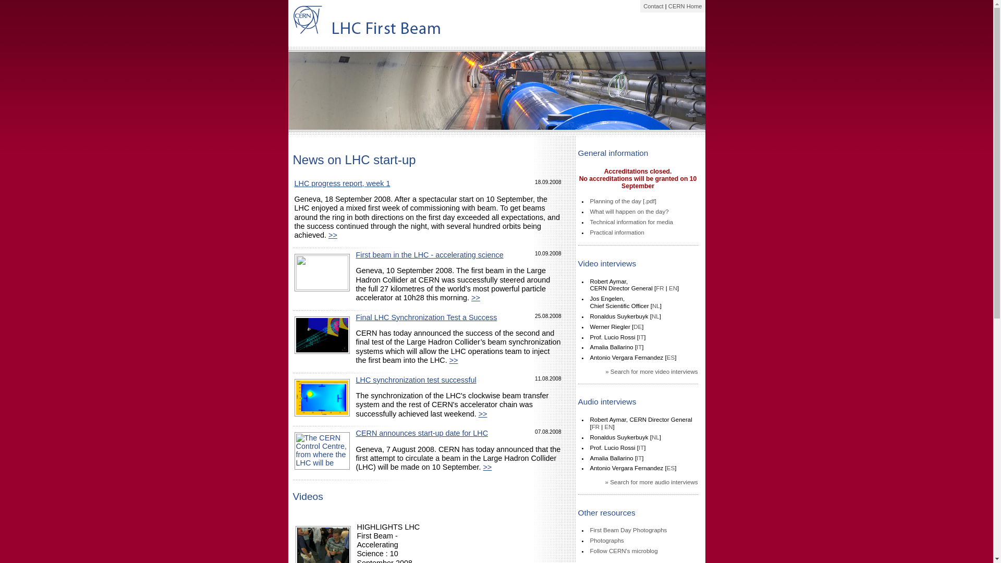  What do you see at coordinates (632, 222) in the screenshot?
I see `Technical information for media` at bounding box center [632, 222].